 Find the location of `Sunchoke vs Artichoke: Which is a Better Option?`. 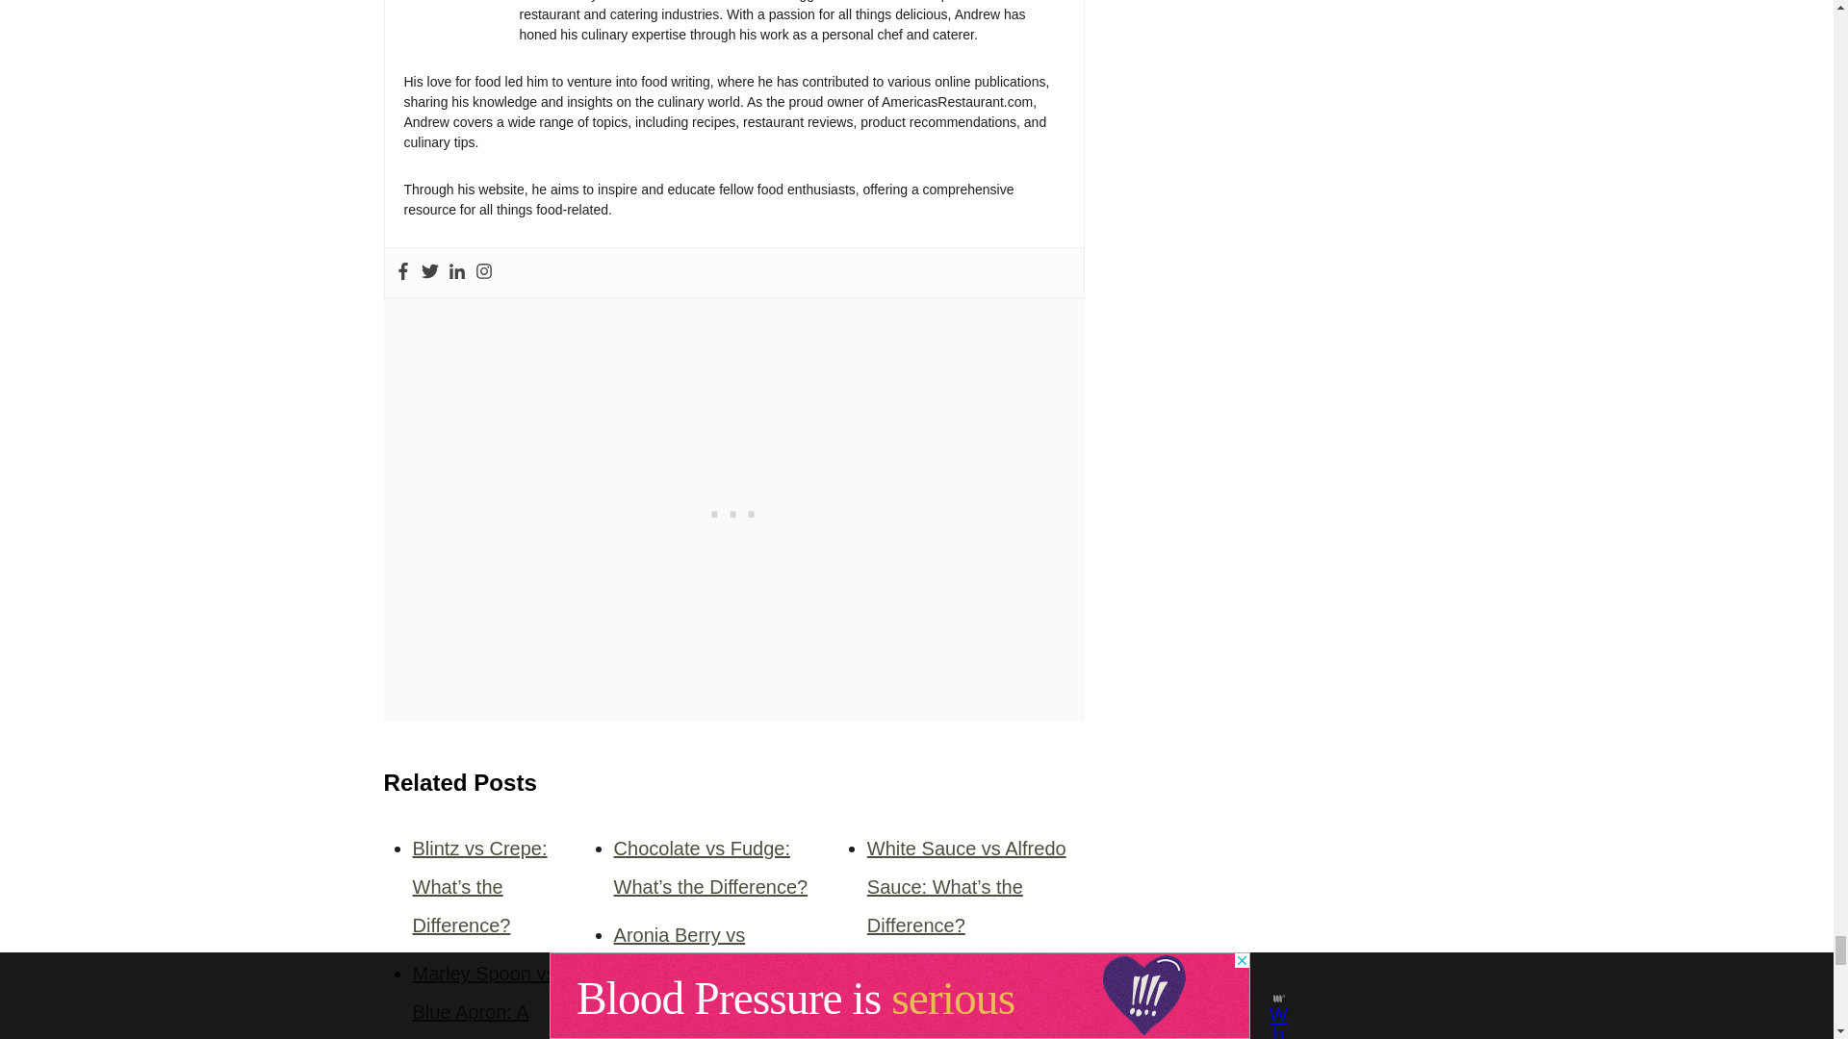

Sunchoke vs Artichoke: Which is a Better Option? is located at coordinates (966, 1001).